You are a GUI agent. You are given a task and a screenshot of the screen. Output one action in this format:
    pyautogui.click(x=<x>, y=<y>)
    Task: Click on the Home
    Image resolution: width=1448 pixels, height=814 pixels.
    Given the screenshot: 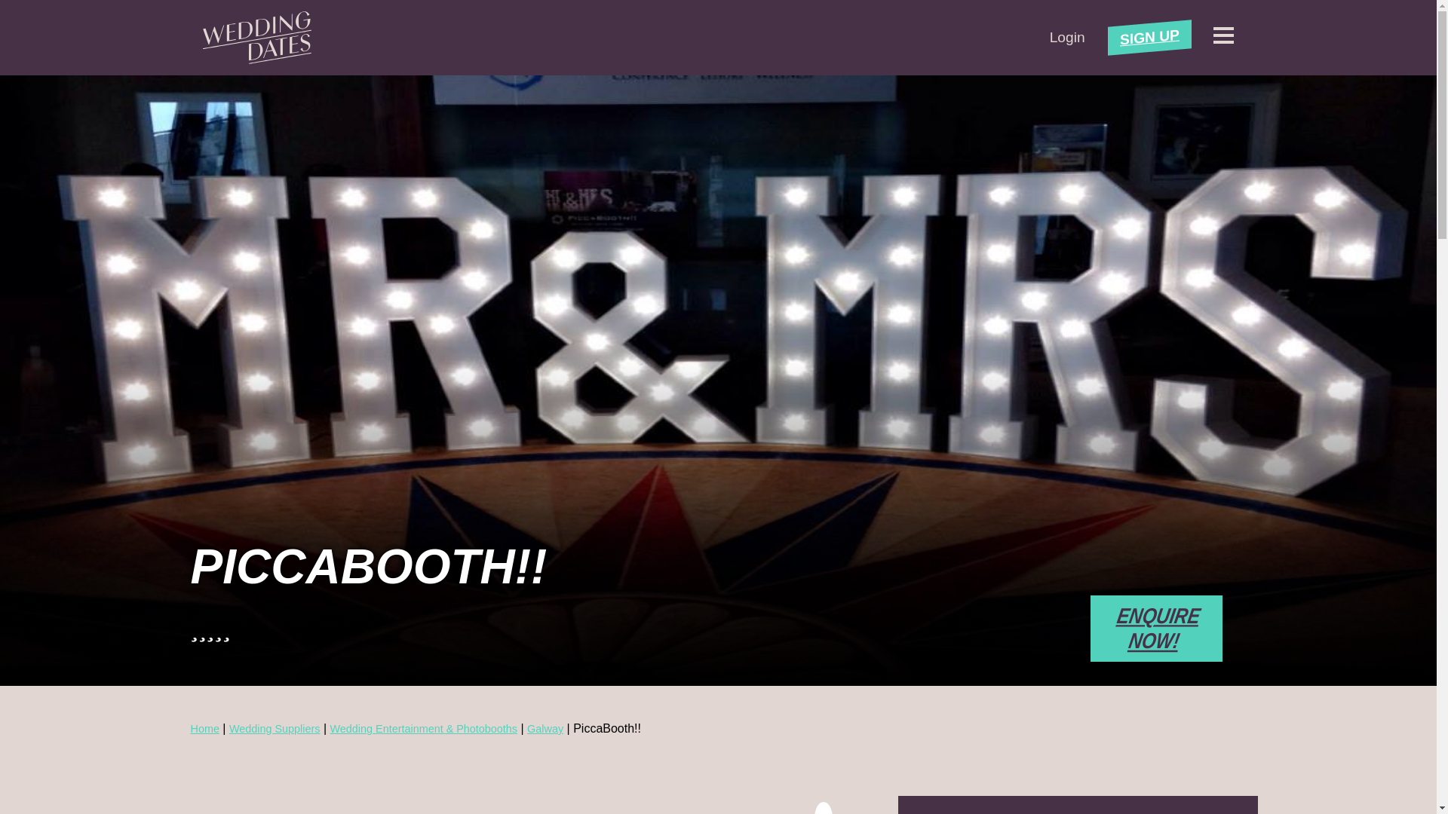 What is the action you would take?
    pyautogui.click(x=204, y=729)
    